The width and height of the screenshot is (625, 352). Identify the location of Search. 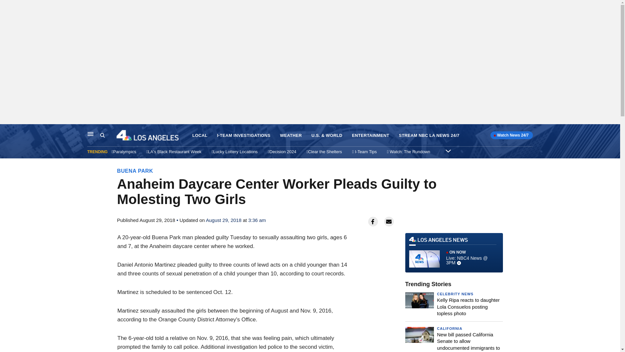
(108, 135).